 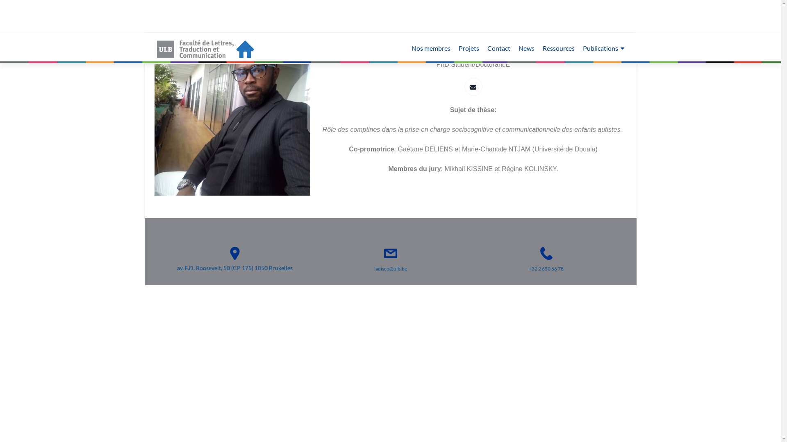 What do you see at coordinates (498, 48) in the screenshot?
I see `Contact` at bounding box center [498, 48].